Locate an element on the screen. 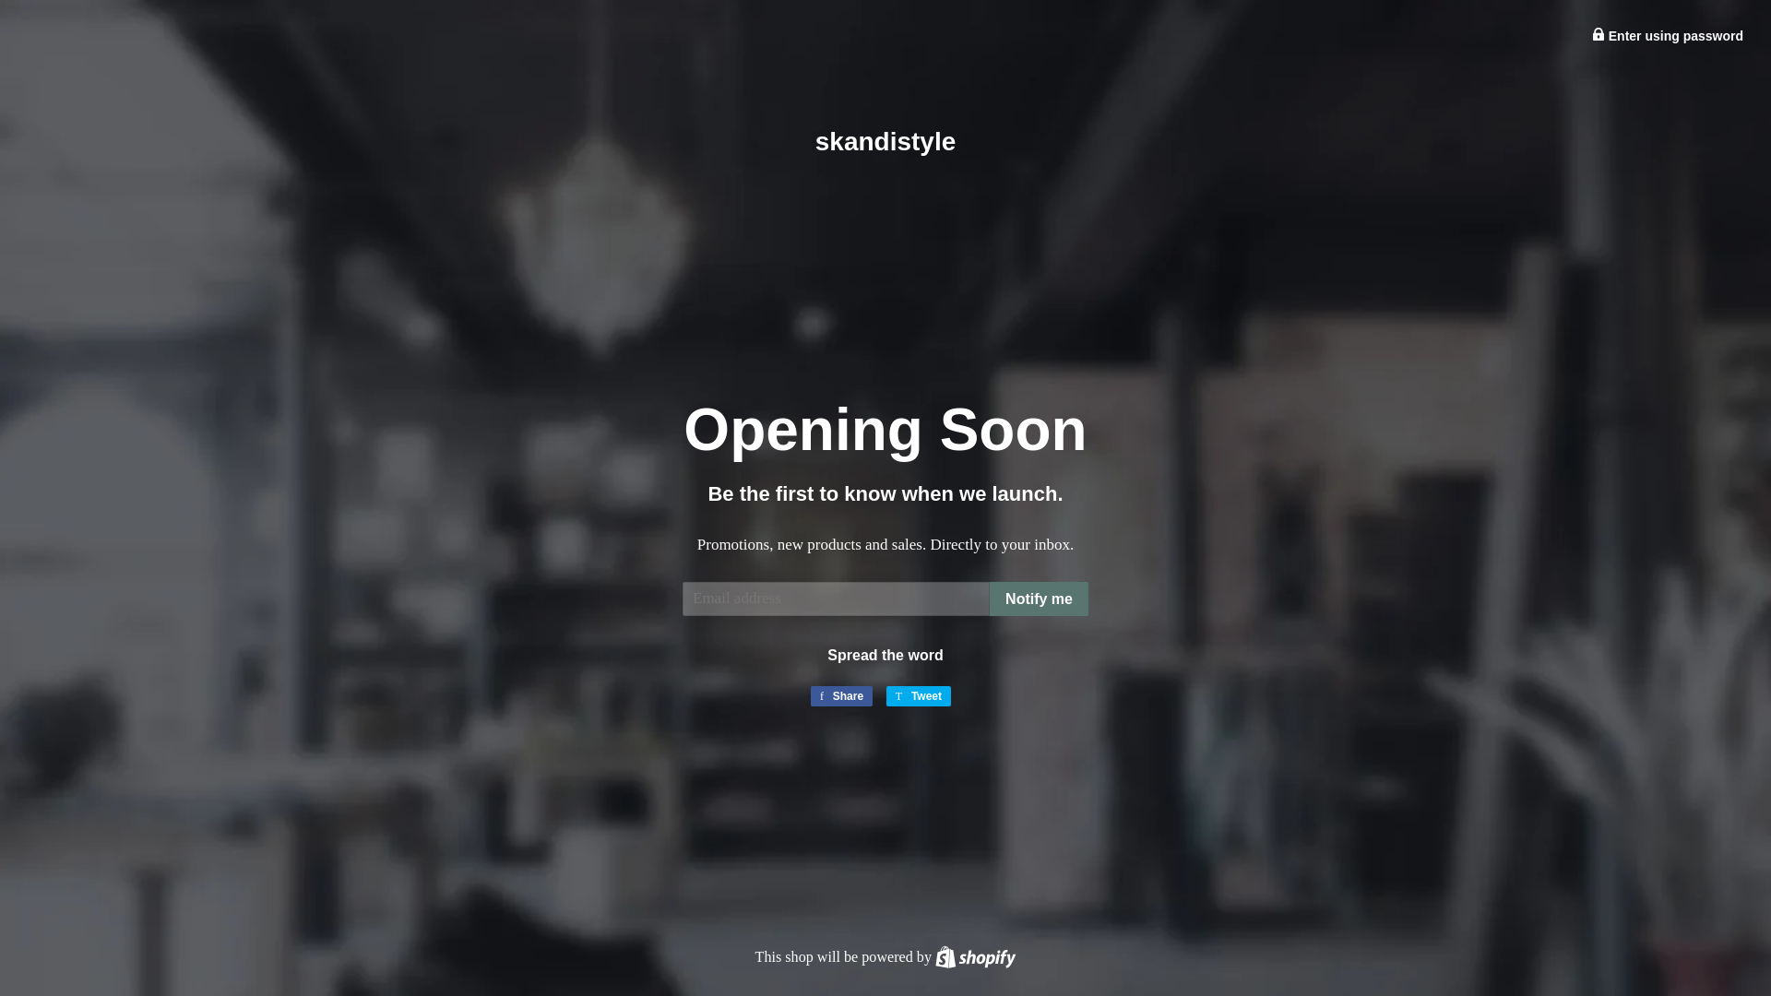 The height and width of the screenshot is (996, 1771). Share on Facebook is located at coordinates (974, 955).